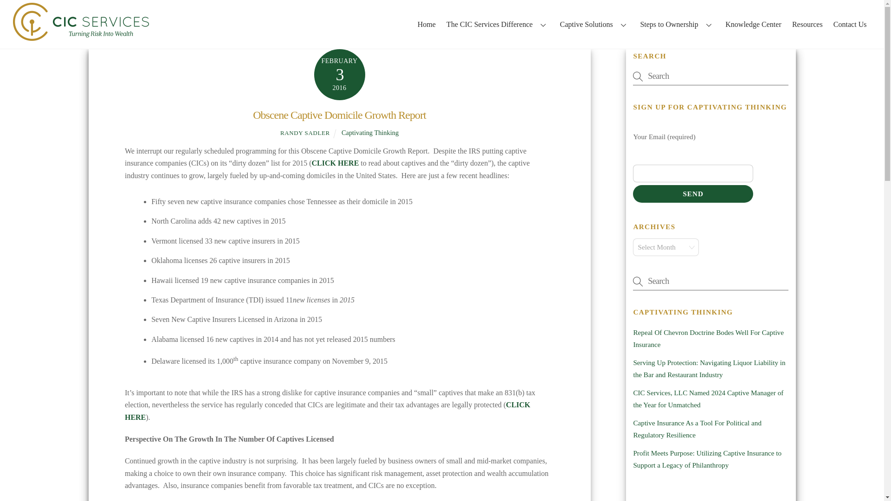 The height and width of the screenshot is (501, 891). What do you see at coordinates (692, 194) in the screenshot?
I see `Send` at bounding box center [692, 194].